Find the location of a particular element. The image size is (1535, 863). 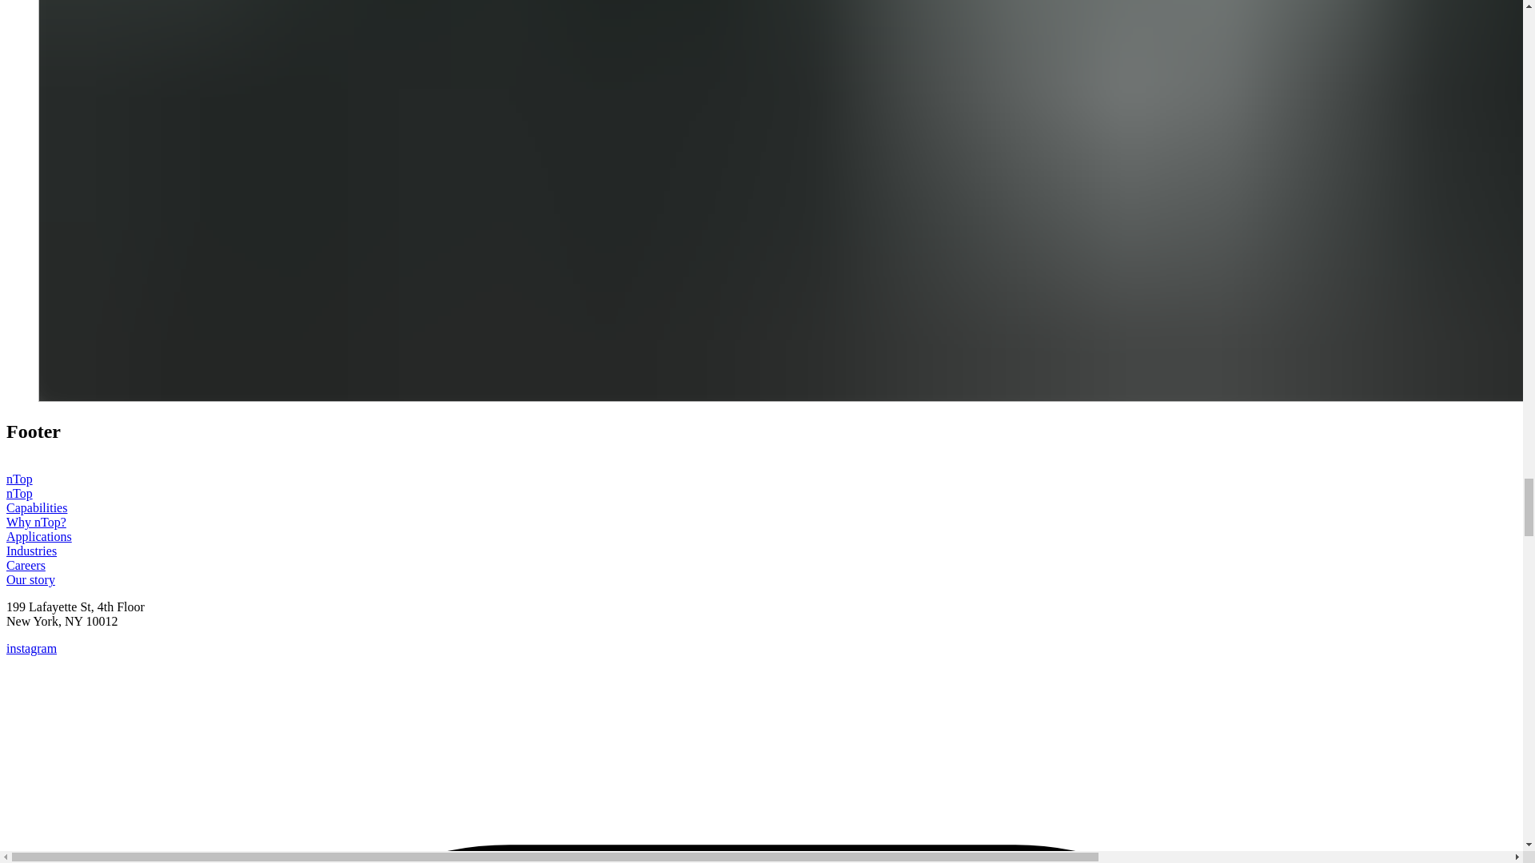

Applications is located at coordinates (38, 537).